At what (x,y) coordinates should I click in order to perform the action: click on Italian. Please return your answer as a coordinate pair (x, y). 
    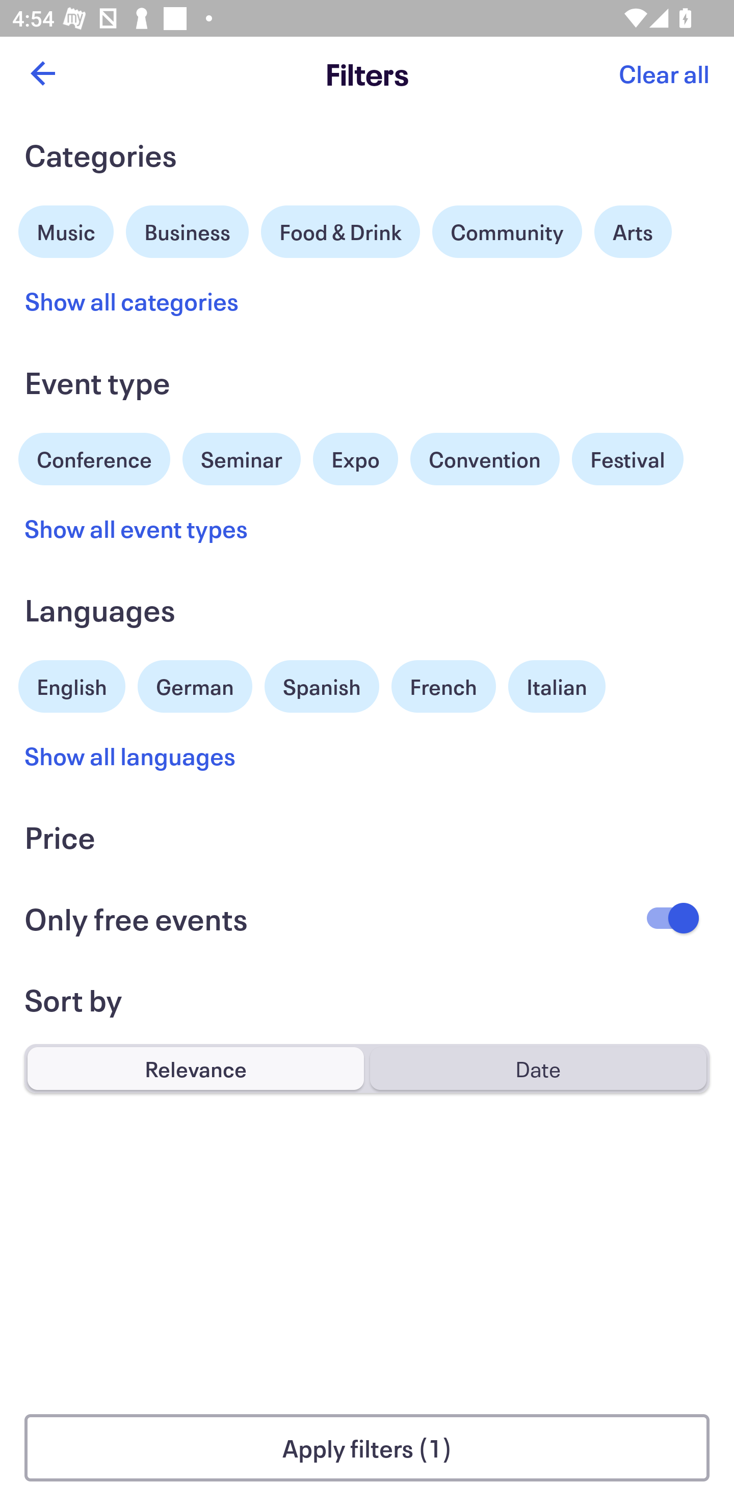
    Looking at the image, I should click on (557, 686).